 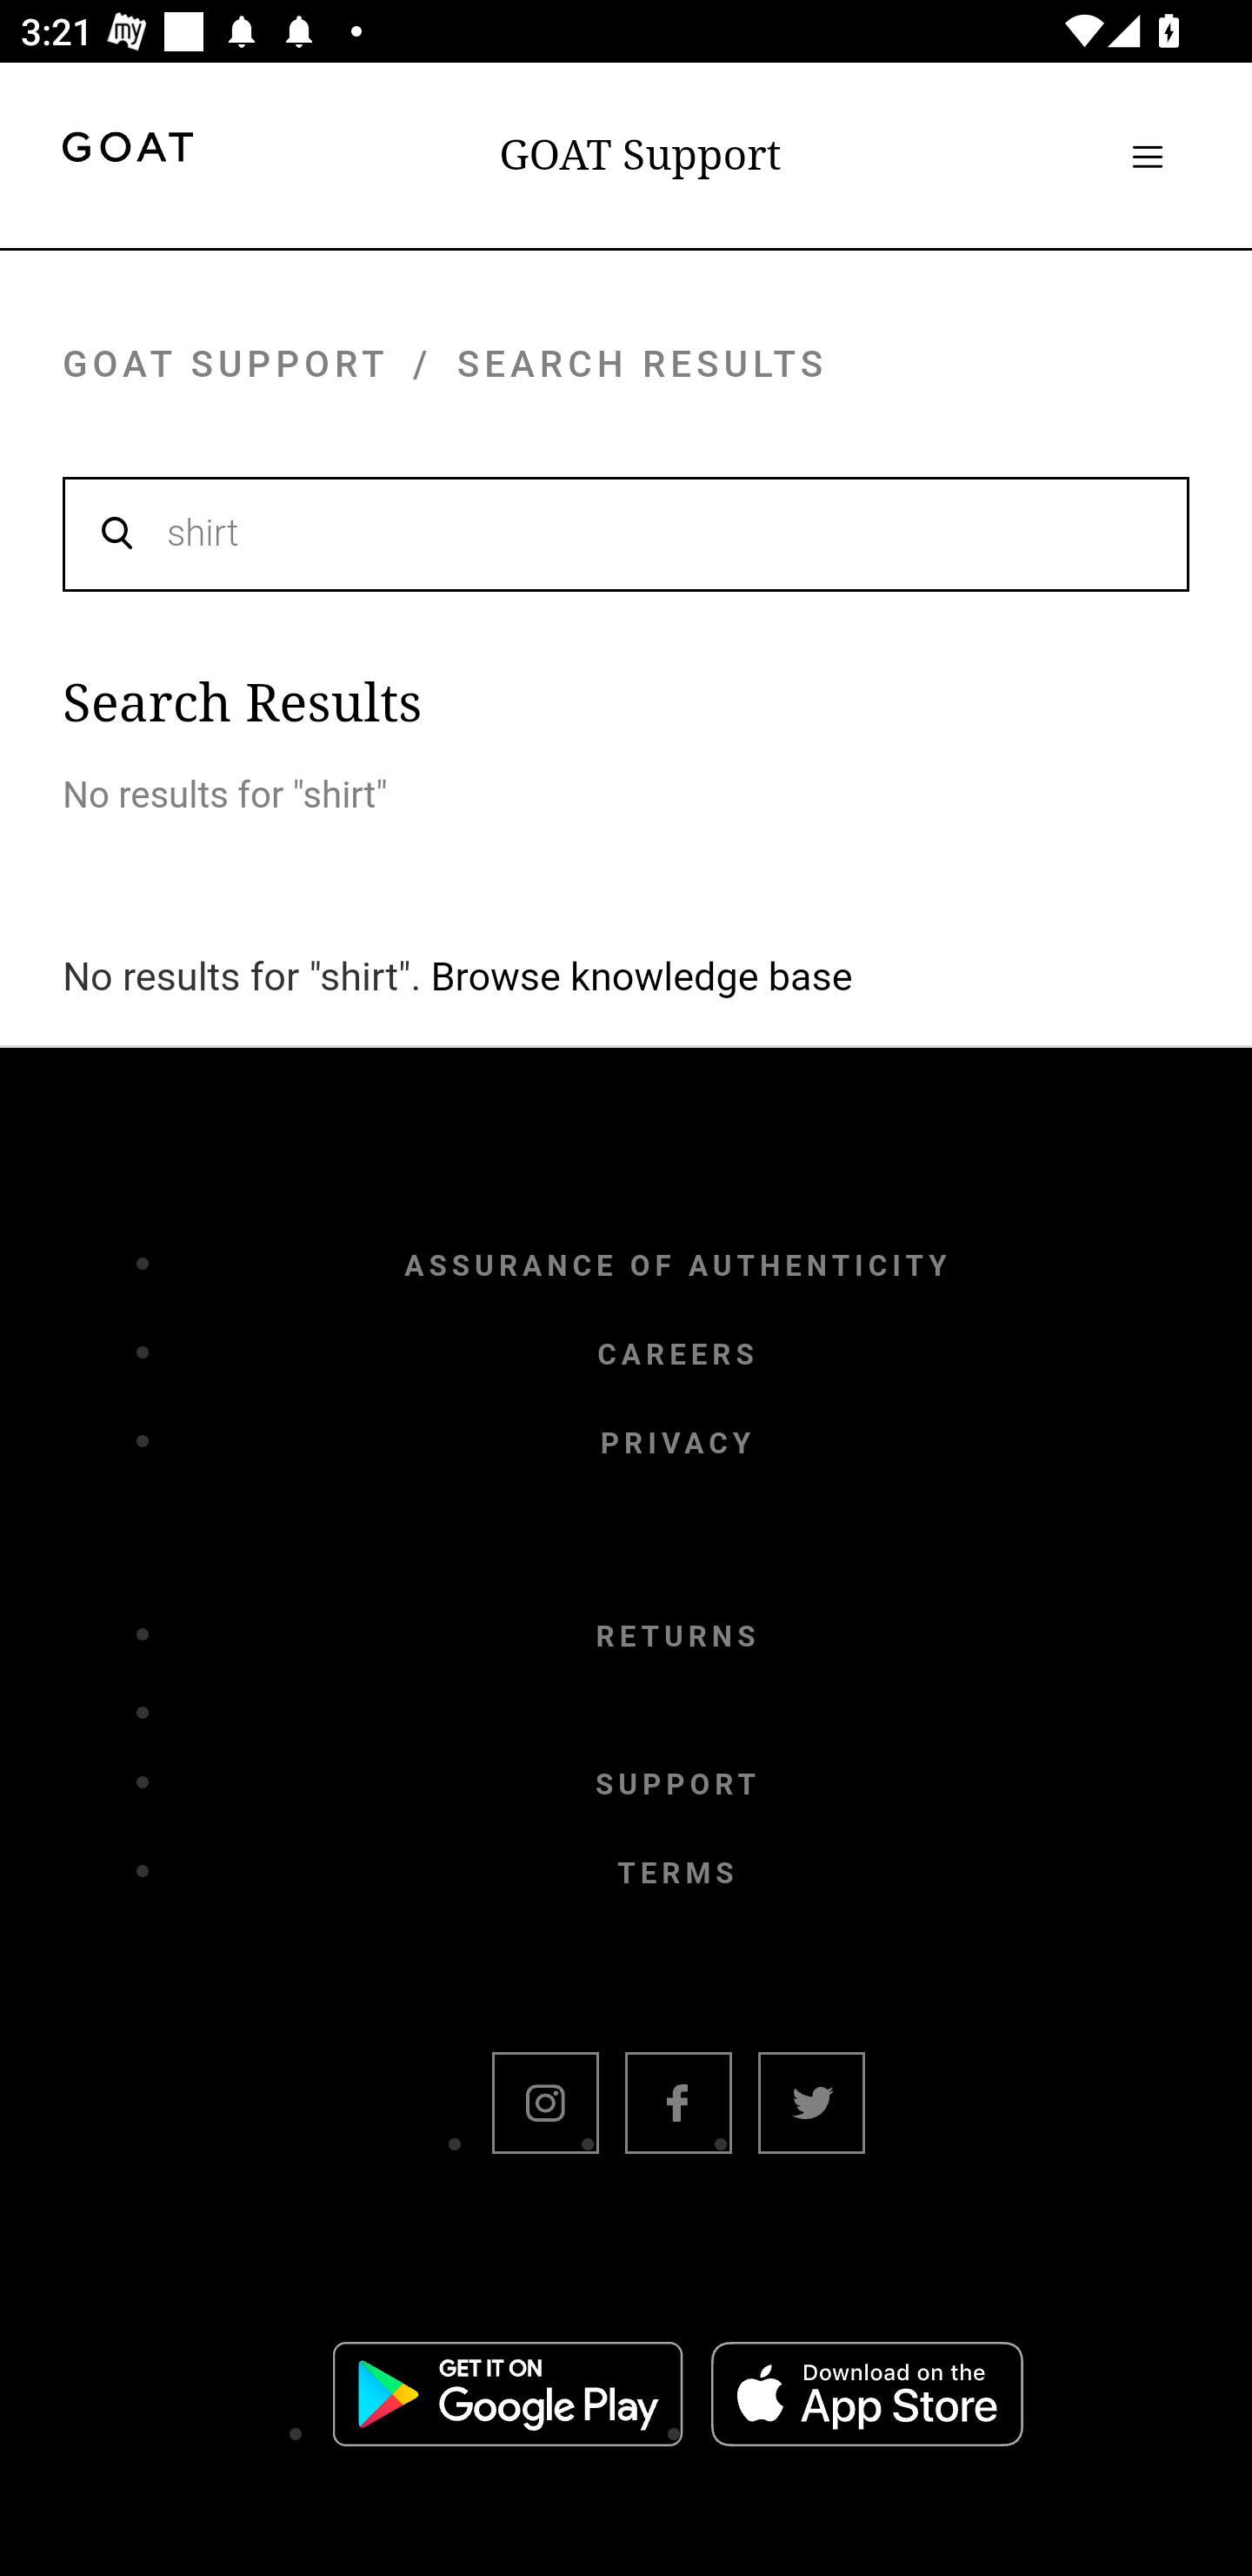 I want to click on RETURNS, so click(x=678, y=1638).